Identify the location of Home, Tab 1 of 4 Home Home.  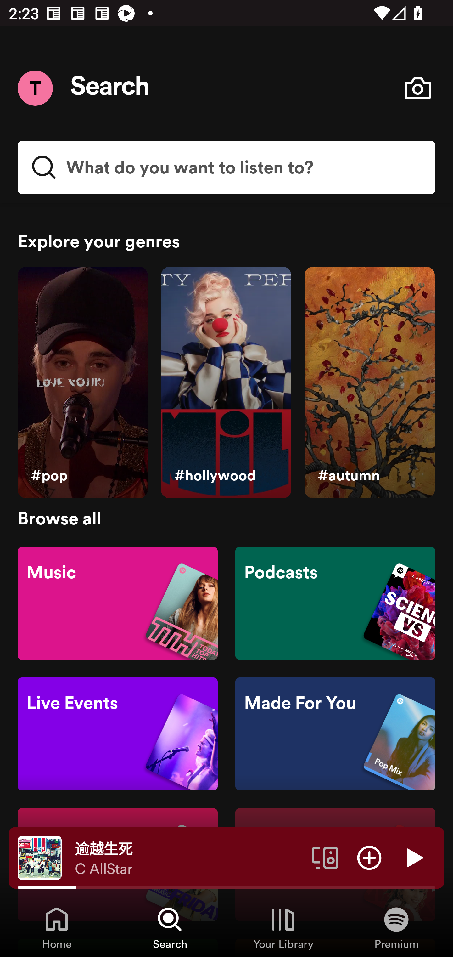
(57, 927).